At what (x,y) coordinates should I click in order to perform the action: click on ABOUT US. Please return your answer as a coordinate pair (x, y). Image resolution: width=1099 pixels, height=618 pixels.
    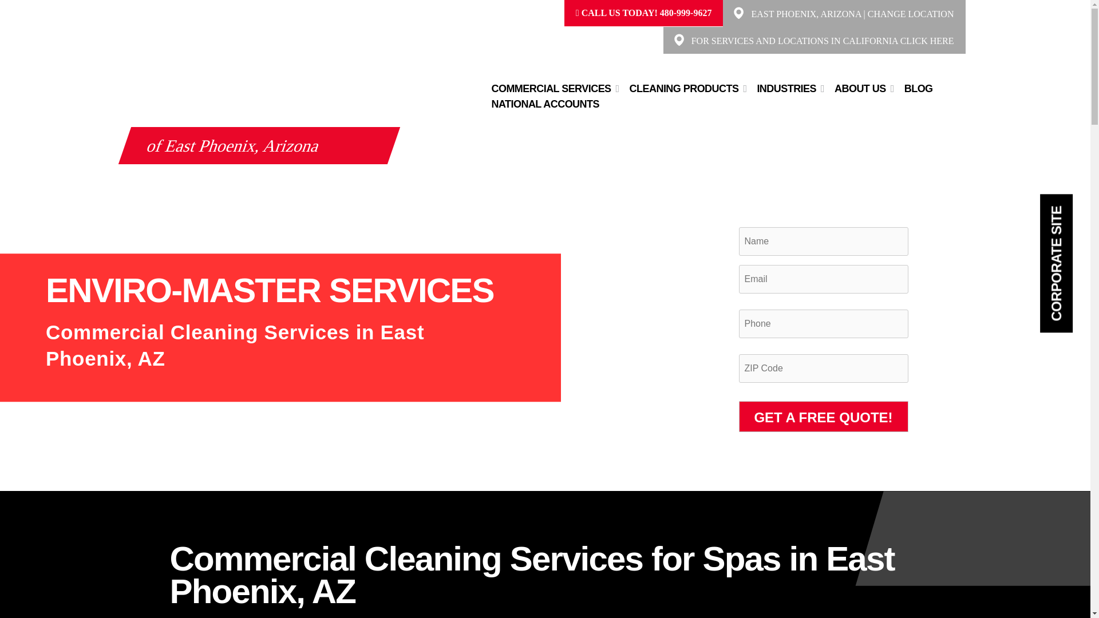
    Looking at the image, I should click on (860, 88).